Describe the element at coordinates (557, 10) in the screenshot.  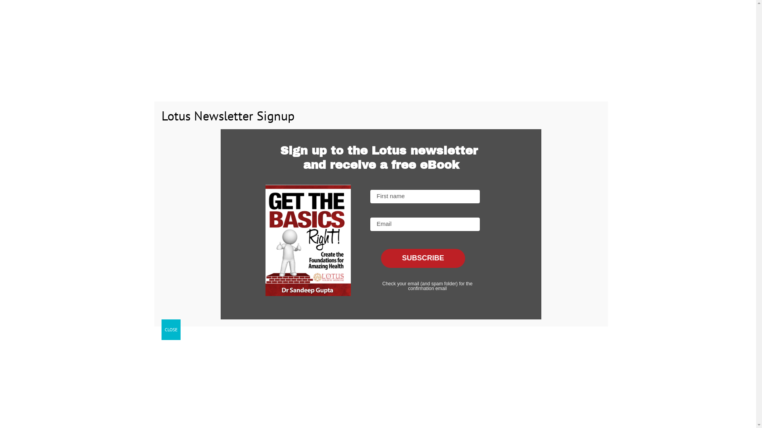
I see `Twitter` at that location.